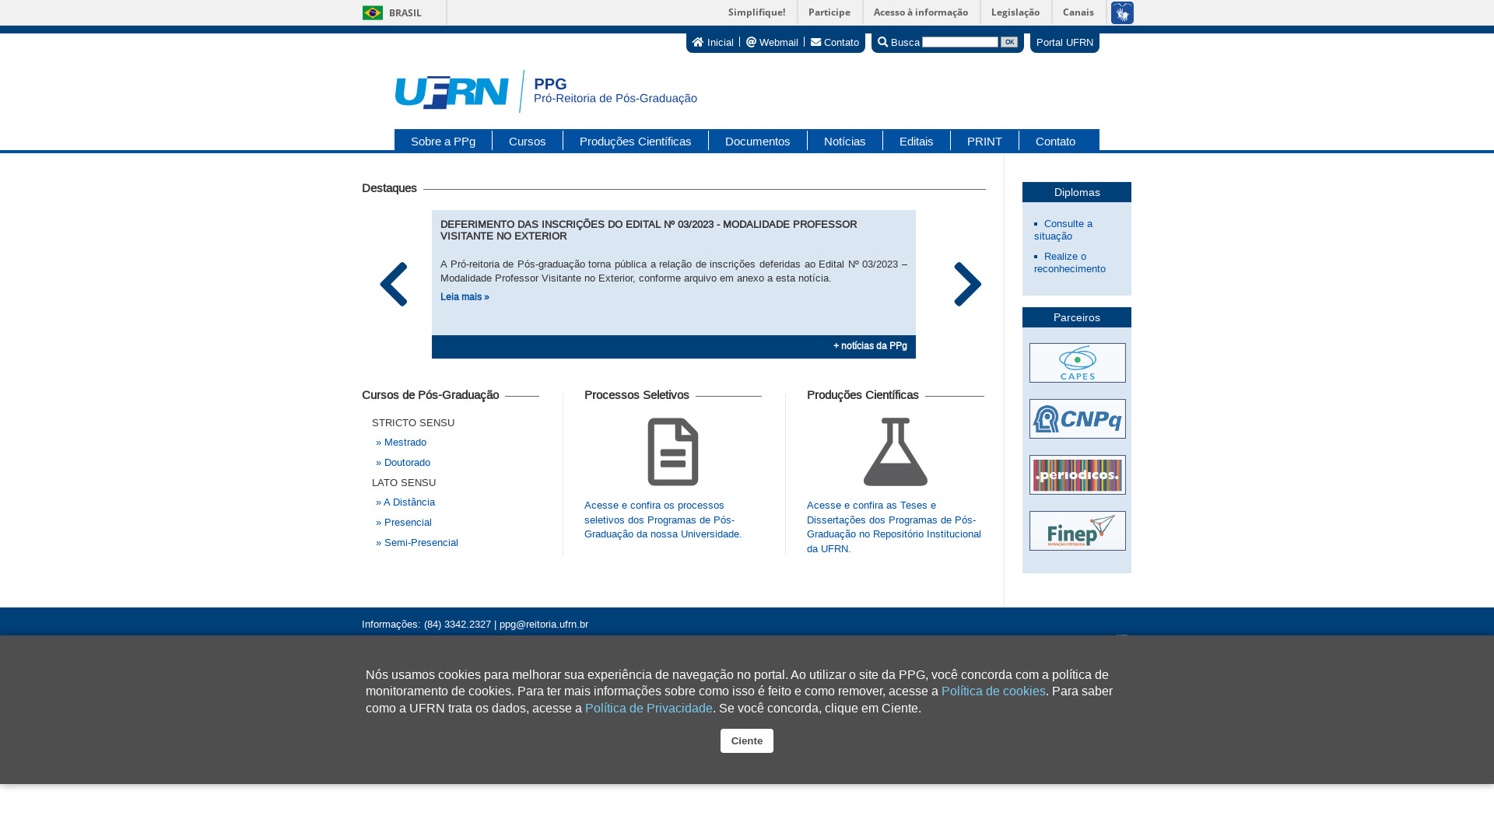  I want to click on Cursos, so click(528, 140).